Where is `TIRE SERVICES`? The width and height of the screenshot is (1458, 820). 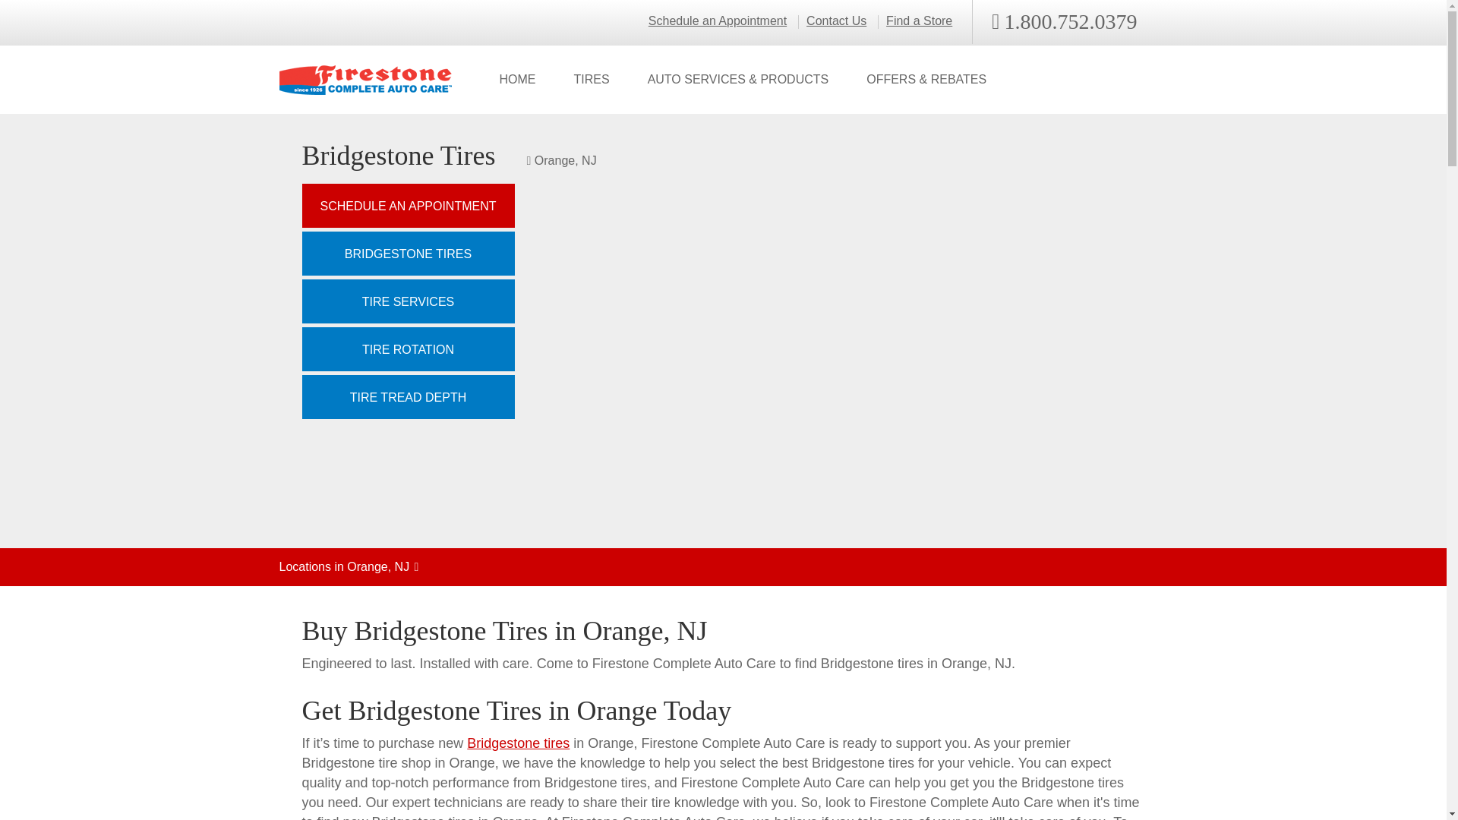
TIRE SERVICES is located at coordinates (408, 301).